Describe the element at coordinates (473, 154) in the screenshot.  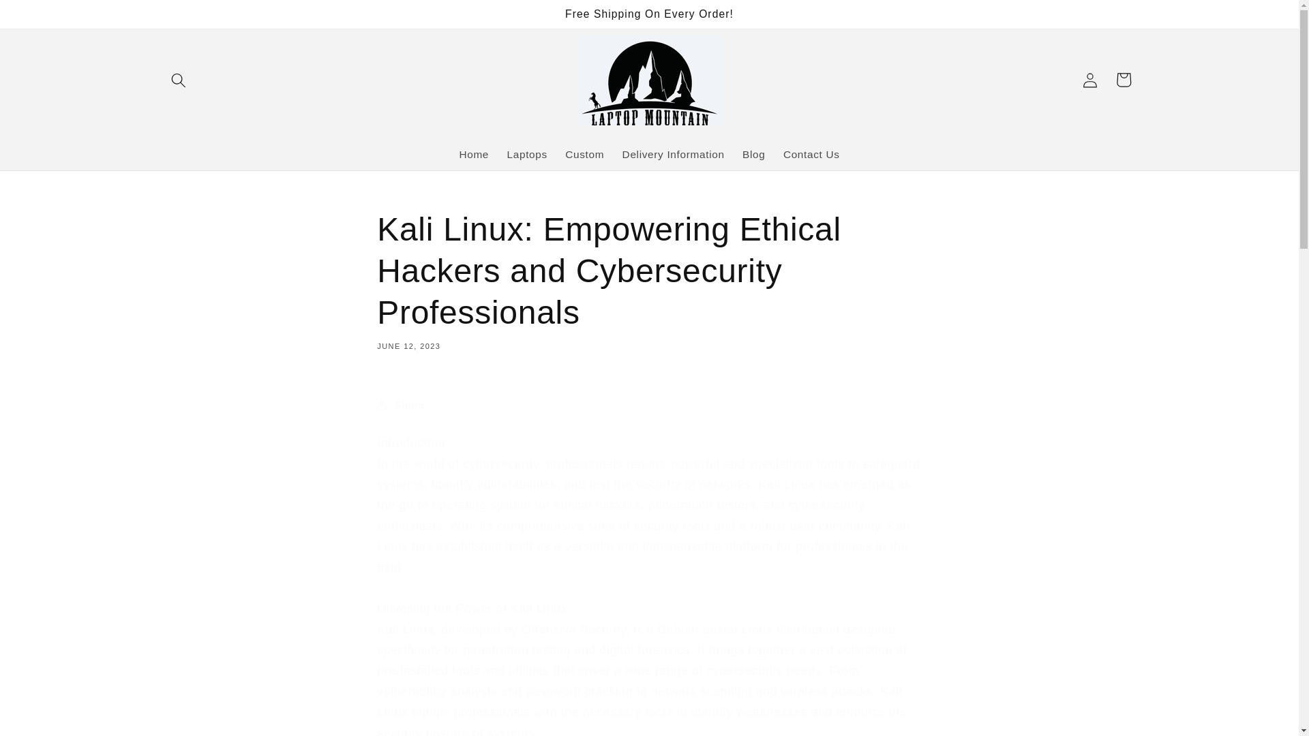
I see `Home` at that location.